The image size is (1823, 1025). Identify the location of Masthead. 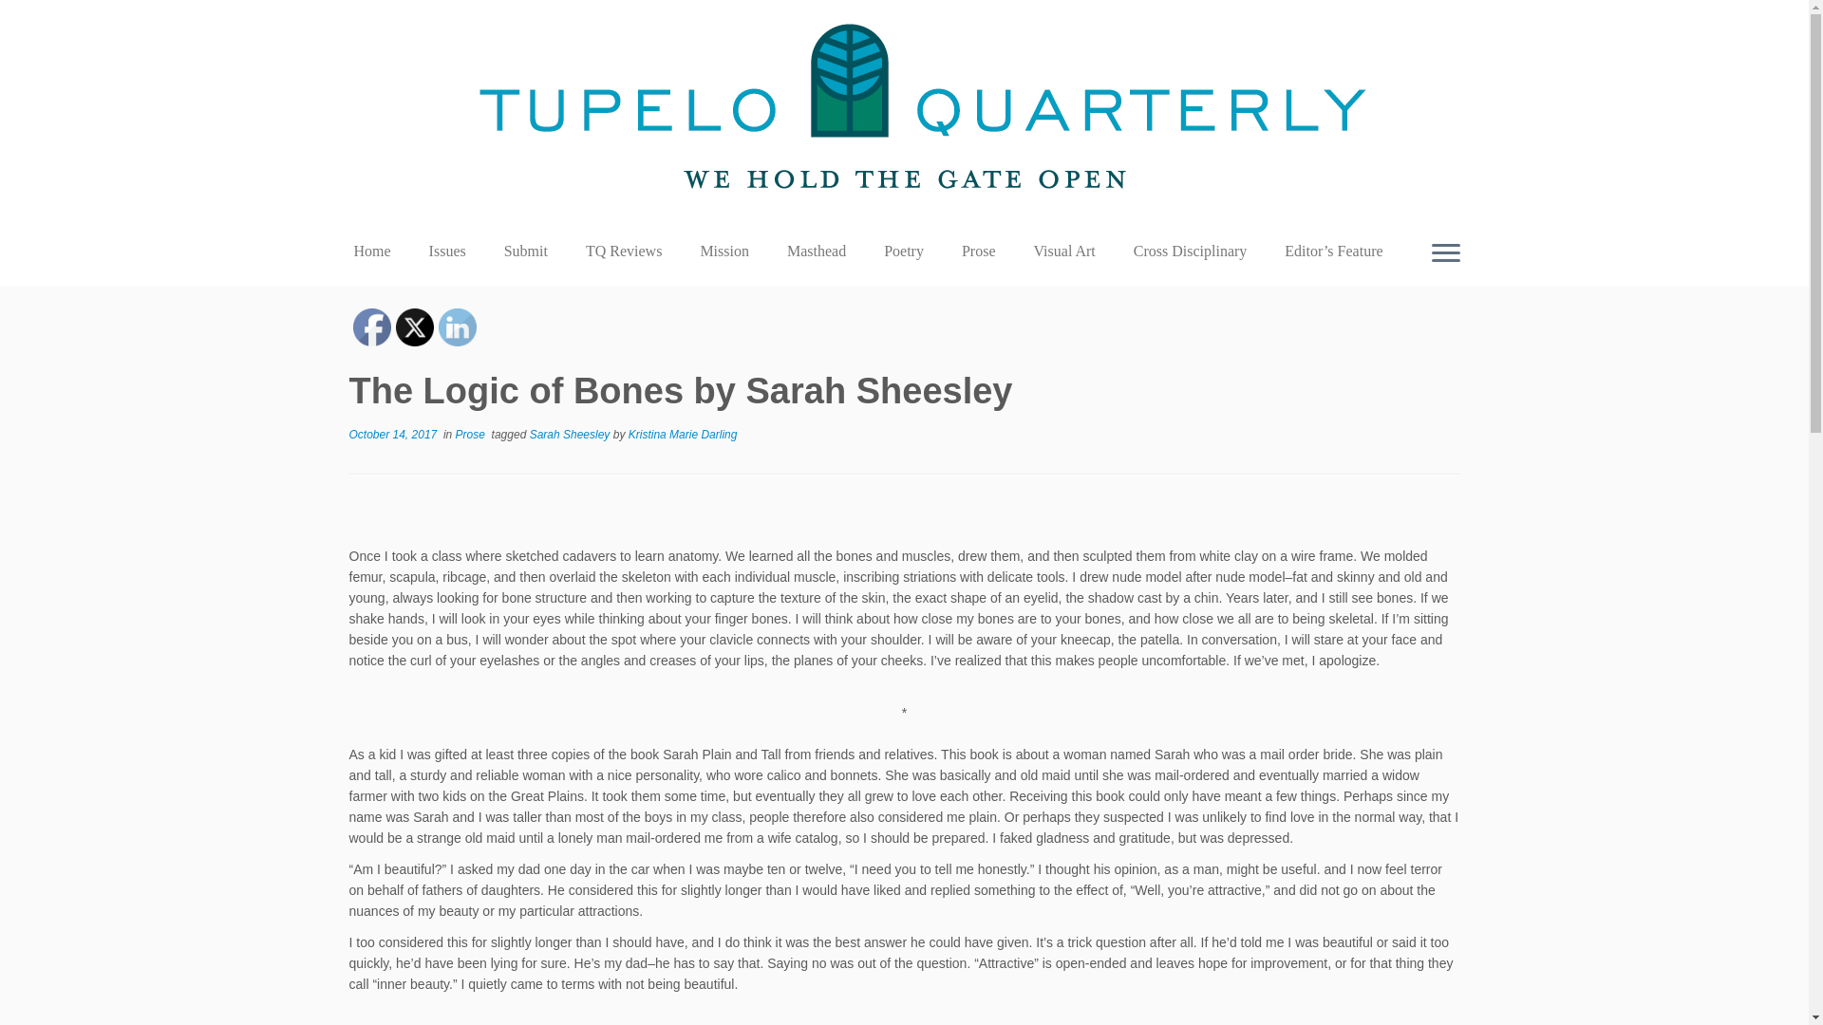
(816, 251).